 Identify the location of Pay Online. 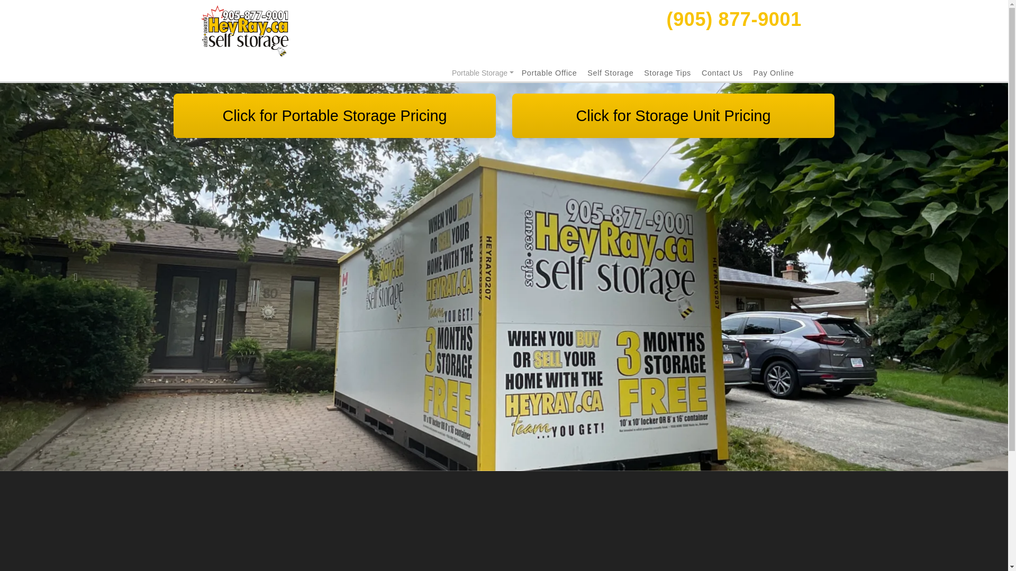
(774, 72).